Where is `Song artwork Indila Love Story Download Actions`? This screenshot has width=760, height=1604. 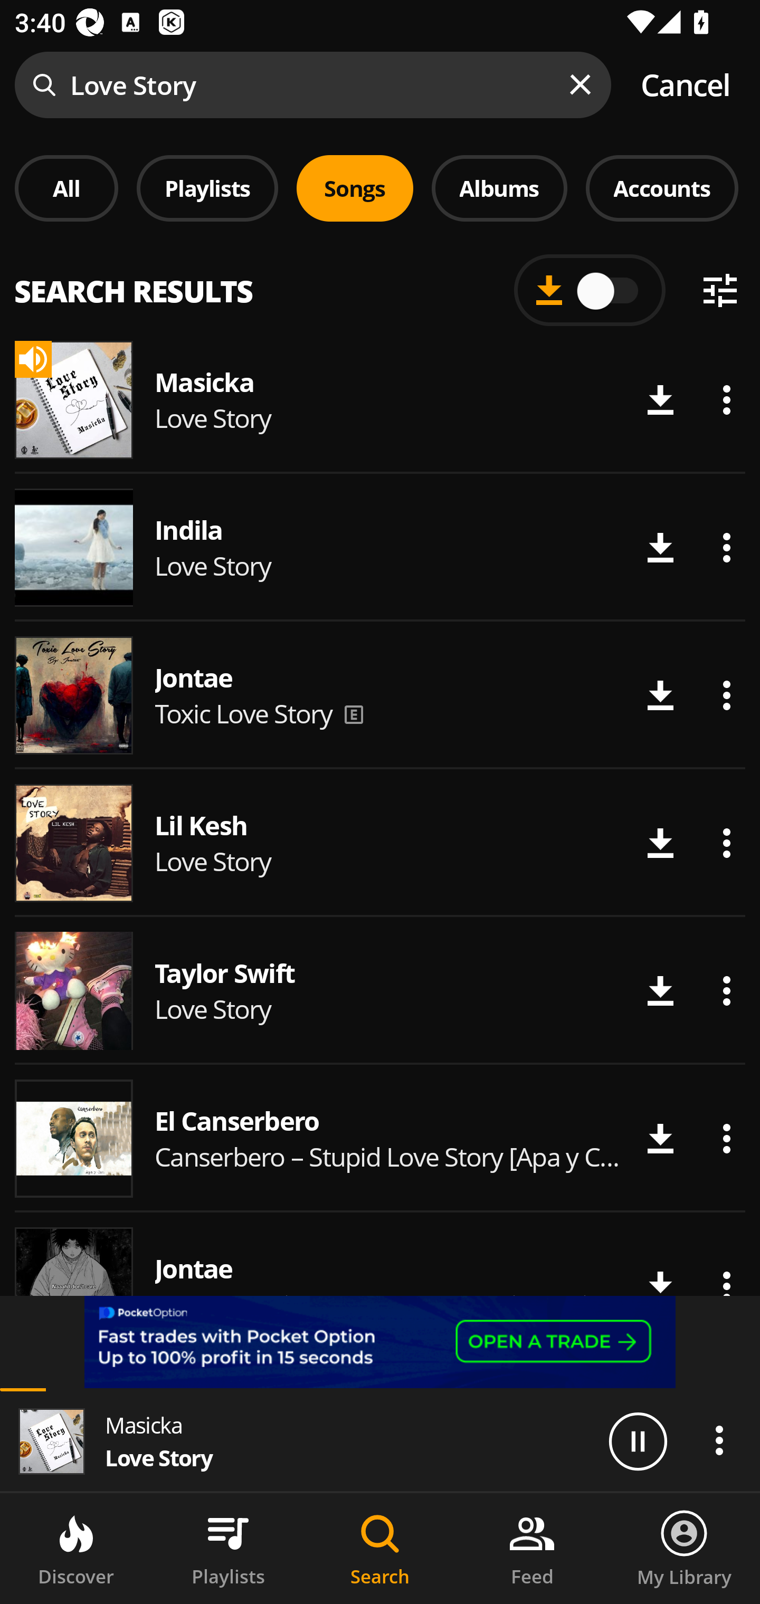 Song artwork Indila Love Story Download Actions is located at coordinates (380, 548).